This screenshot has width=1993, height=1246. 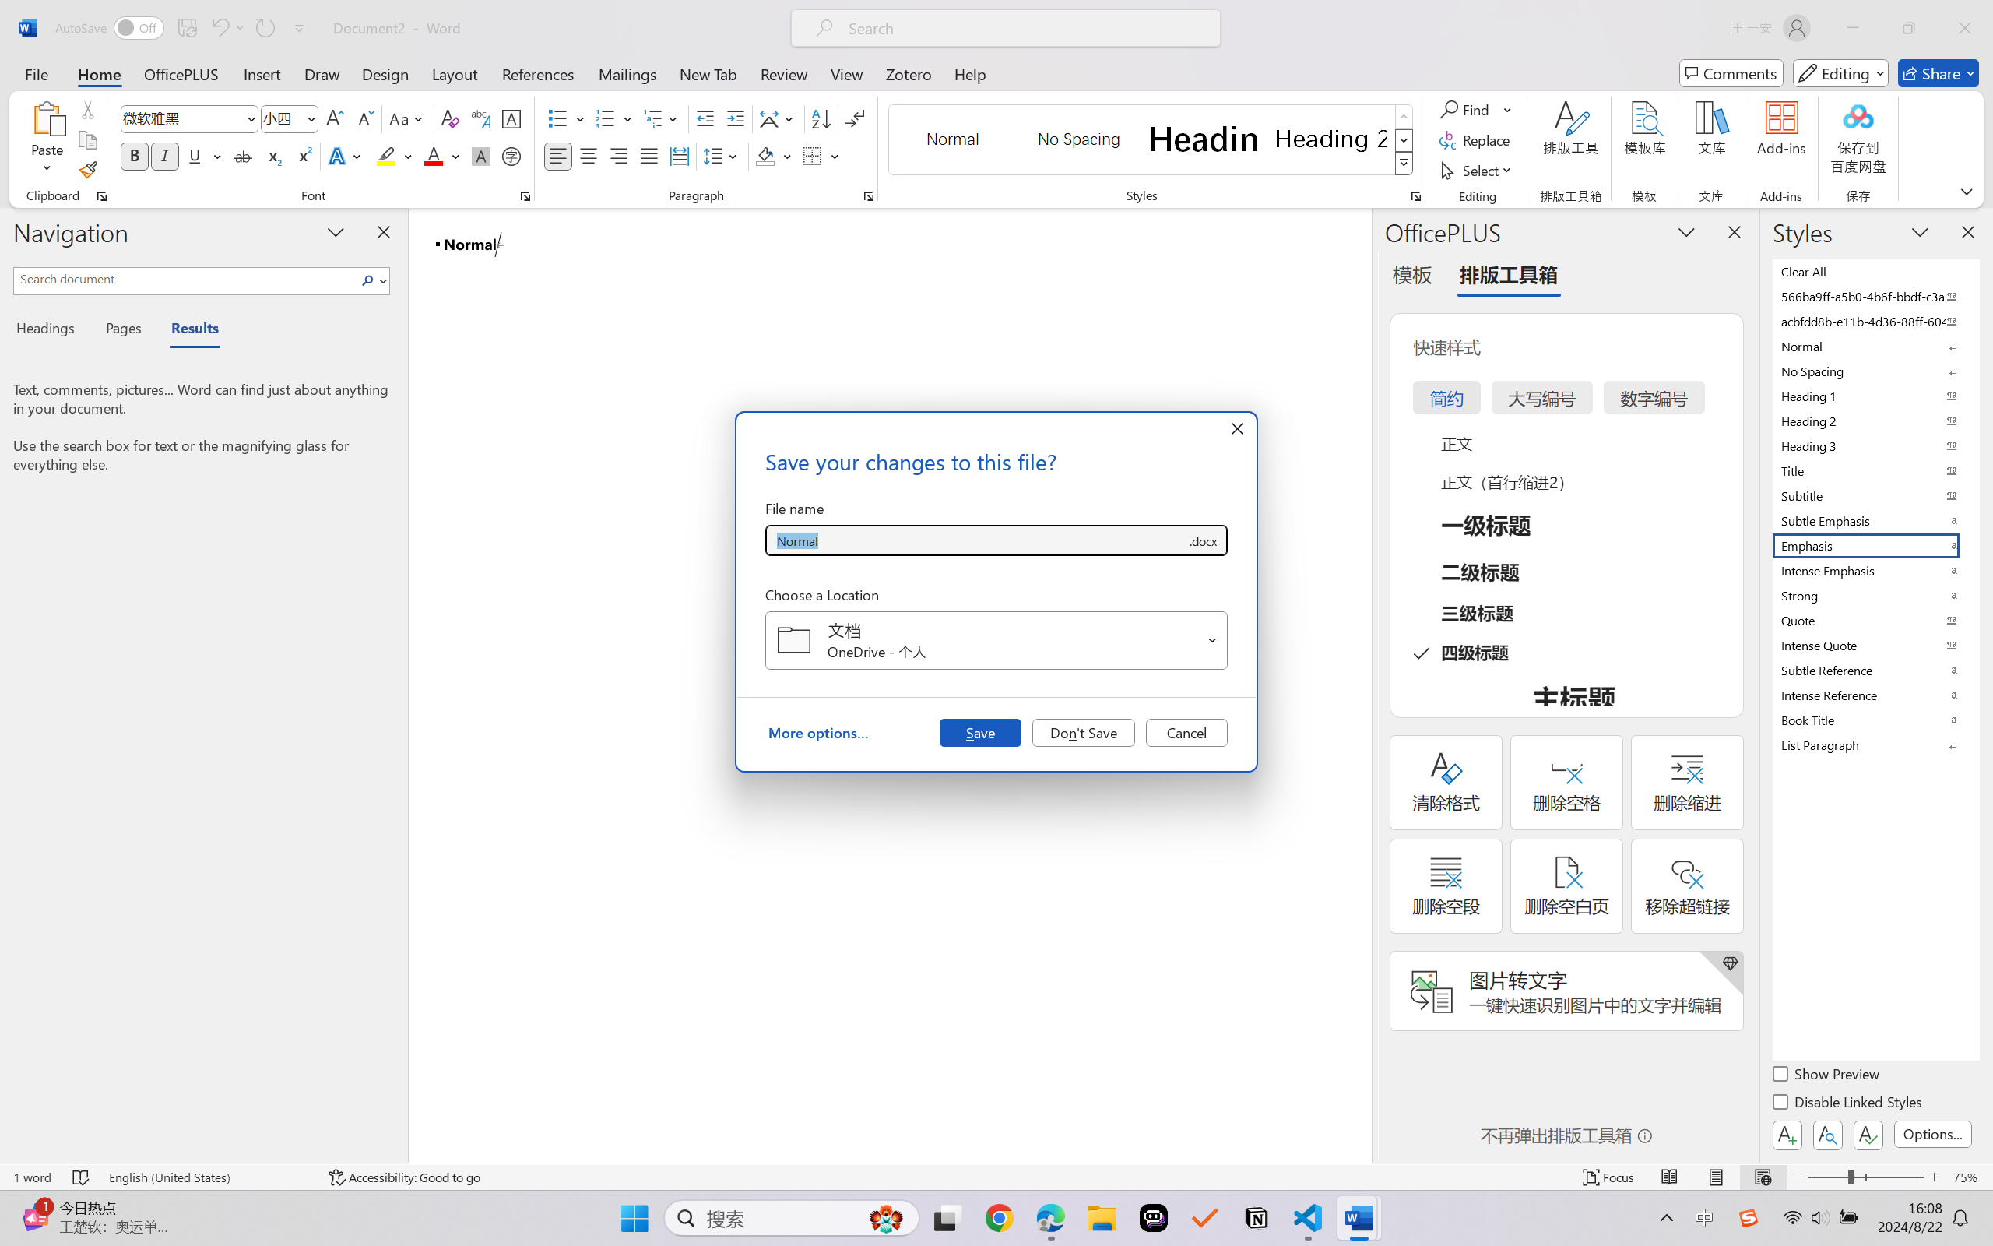 What do you see at coordinates (346, 156) in the screenshot?
I see `Text Effects and Typography` at bounding box center [346, 156].